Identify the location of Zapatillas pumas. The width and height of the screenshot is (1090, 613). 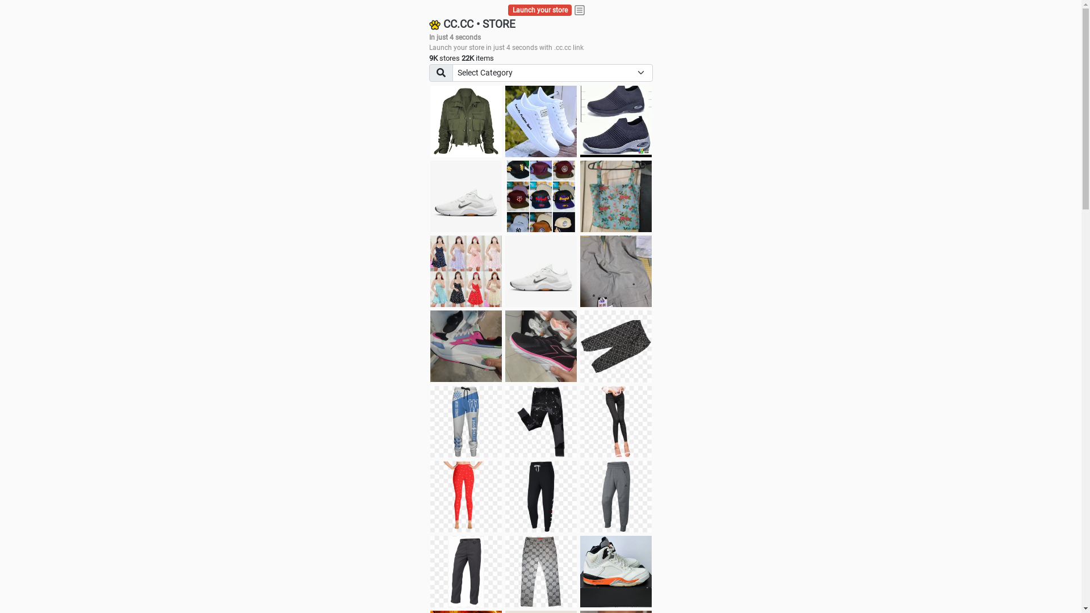
(466, 346).